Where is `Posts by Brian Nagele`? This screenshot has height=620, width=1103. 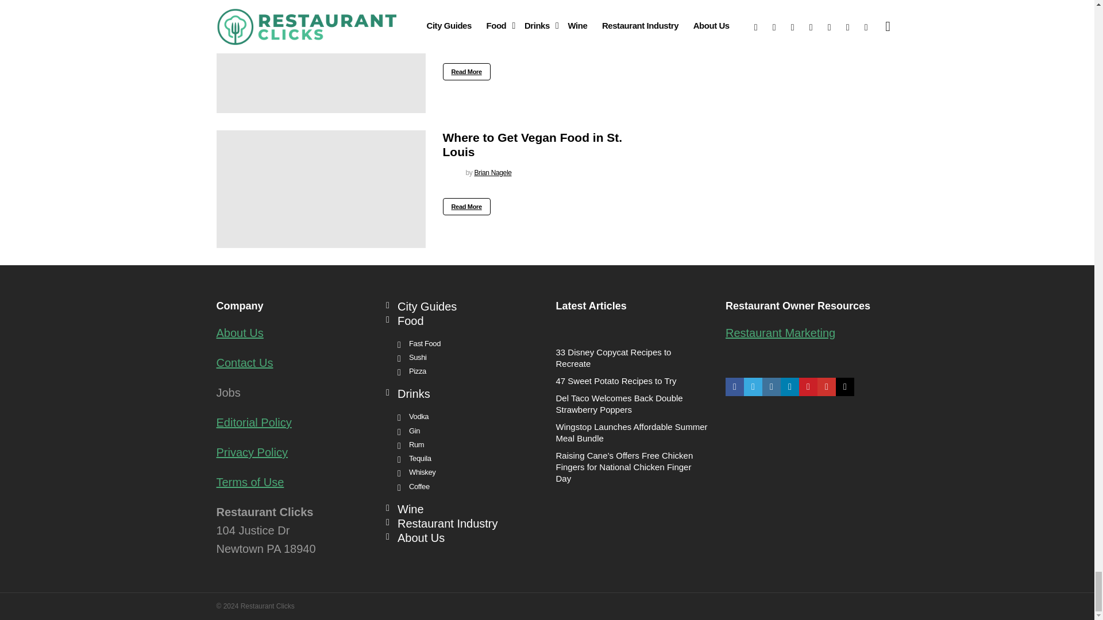 Posts by Brian Nagele is located at coordinates (493, 38).